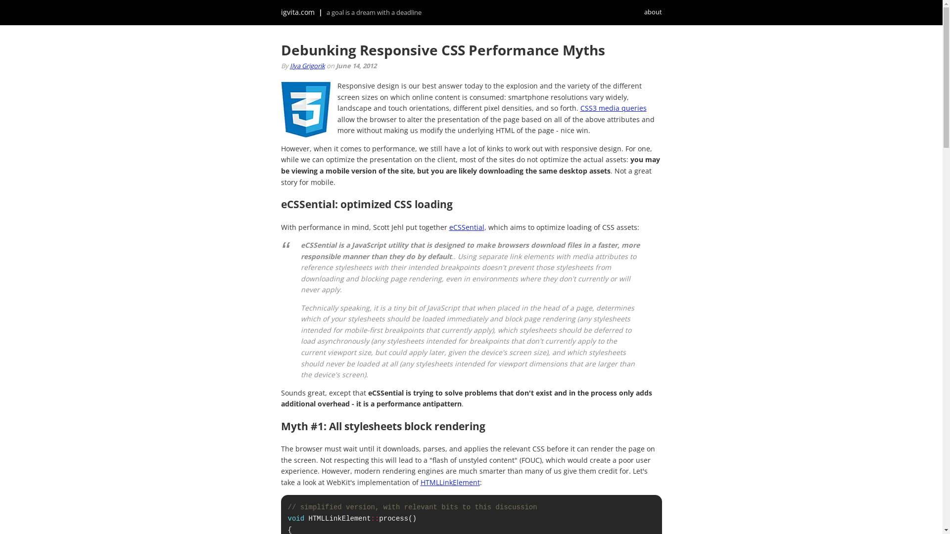 The width and height of the screenshot is (950, 534). Describe the element at coordinates (467, 227) in the screenshot. I see `eCSSential` at that location.